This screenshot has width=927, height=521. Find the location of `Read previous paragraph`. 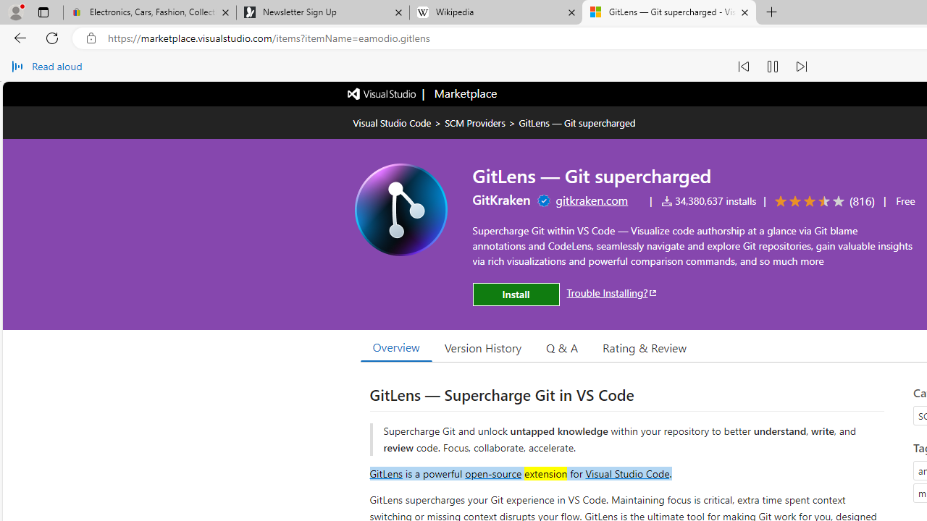

Read previous paragraph is located at coordinates (743, 67).